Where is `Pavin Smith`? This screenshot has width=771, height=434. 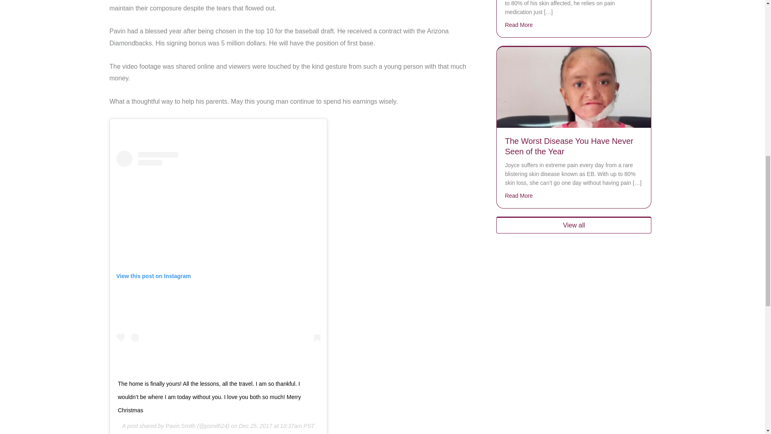
Pavin Smith is located at coordinates (181, 426).